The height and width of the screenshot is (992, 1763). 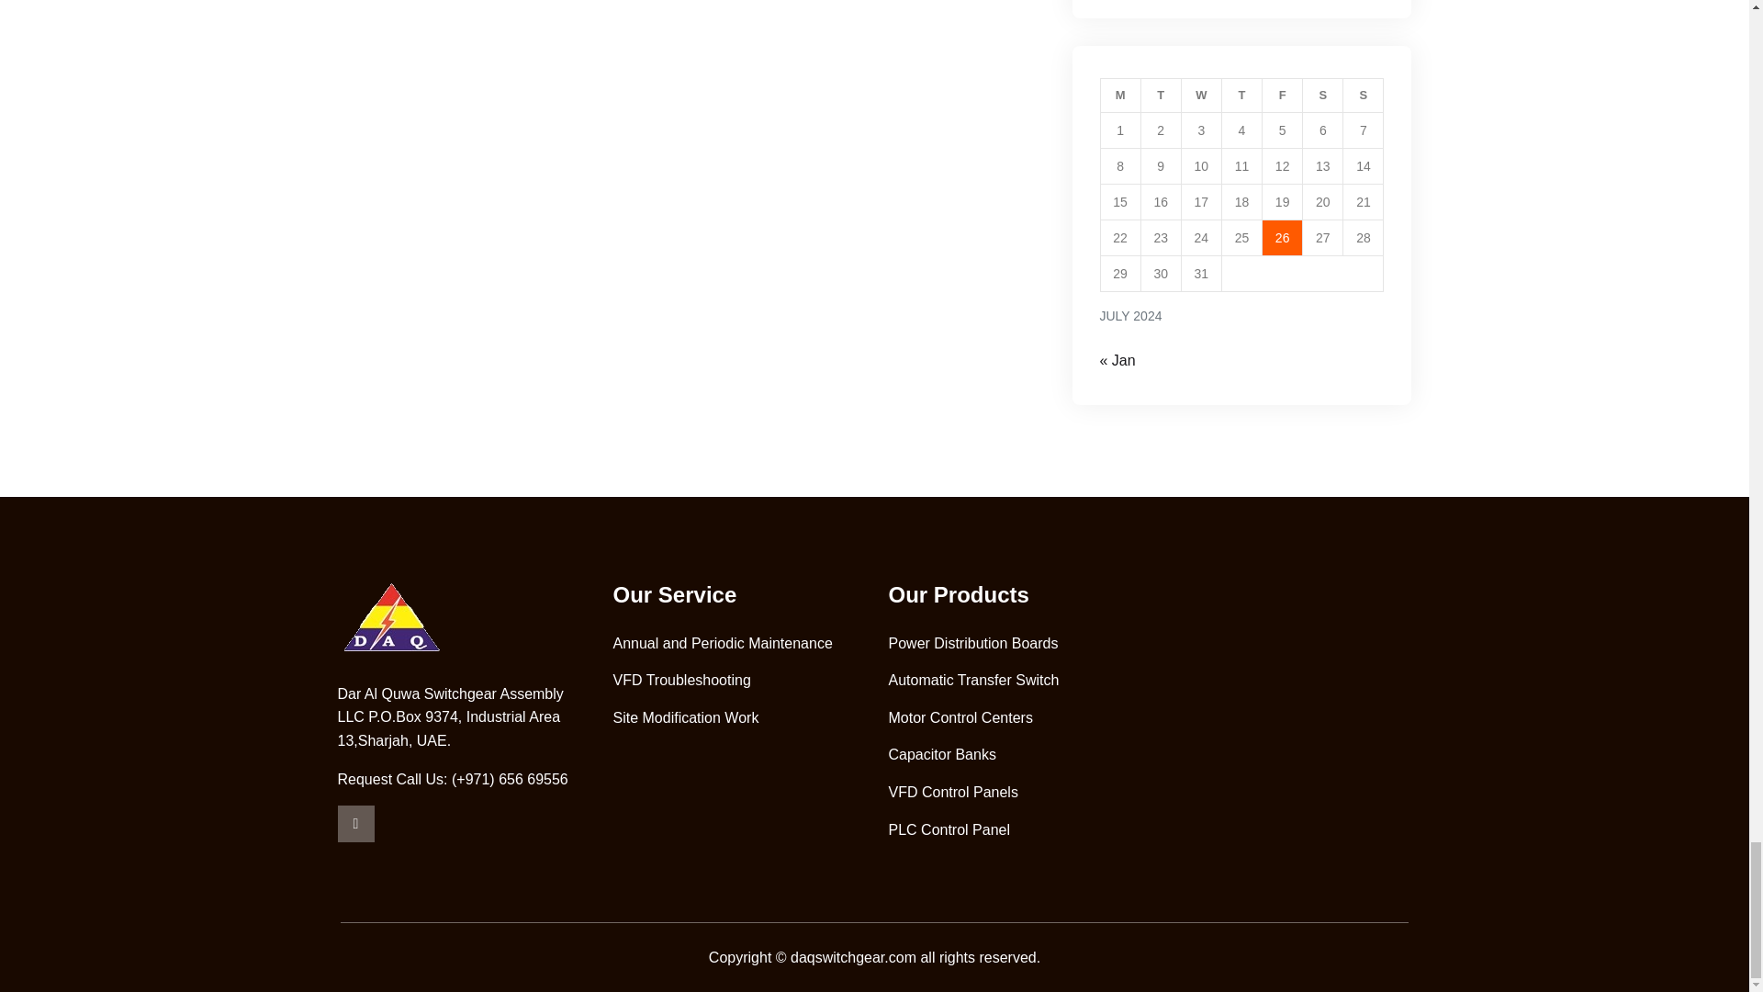 What do you see at coordinates (1322, 96) in the screenshot?
I see `Saturday` at bounding box center [1322, 96].